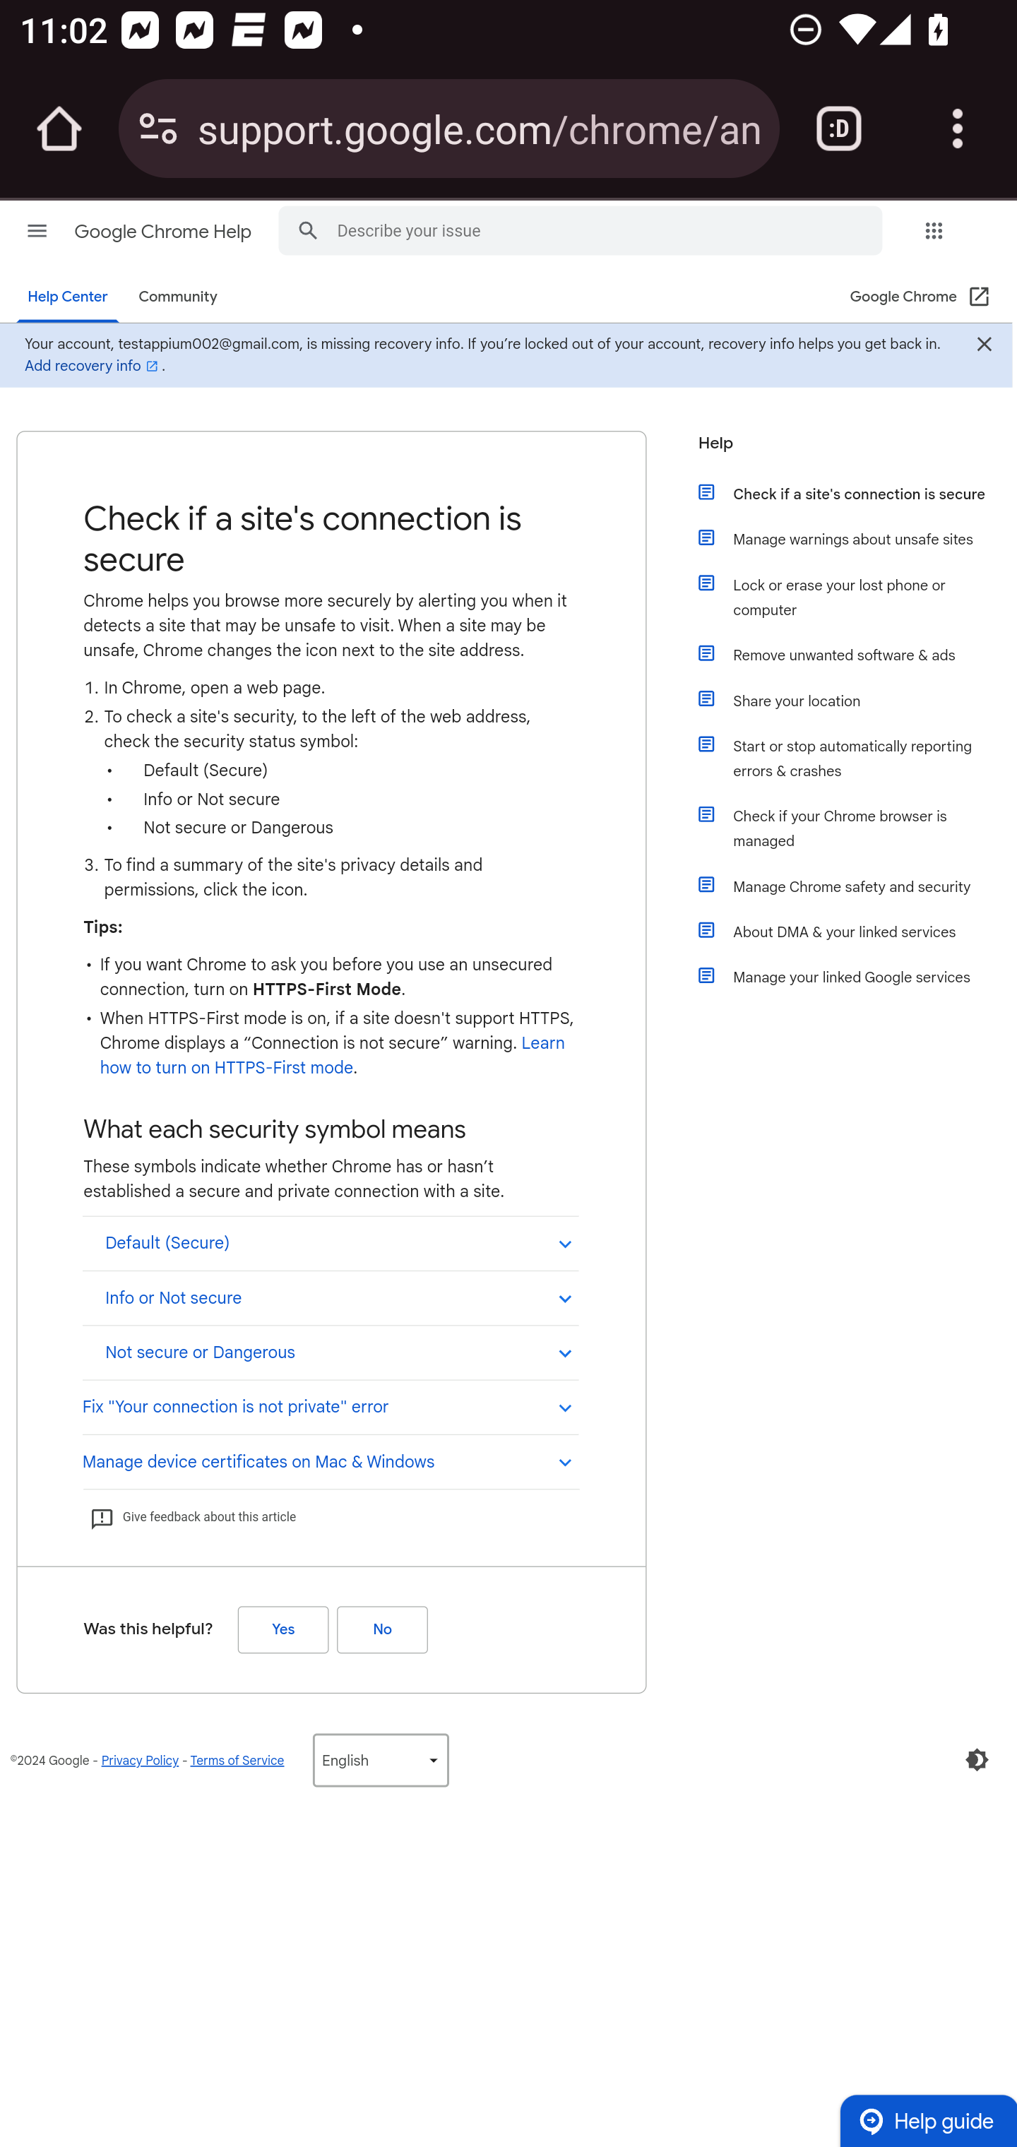 Image resolution: width=1017 pixels, height=2147 pixels. I want to click on Manage device certificates on Mac & Windows, so click(330, 1459).